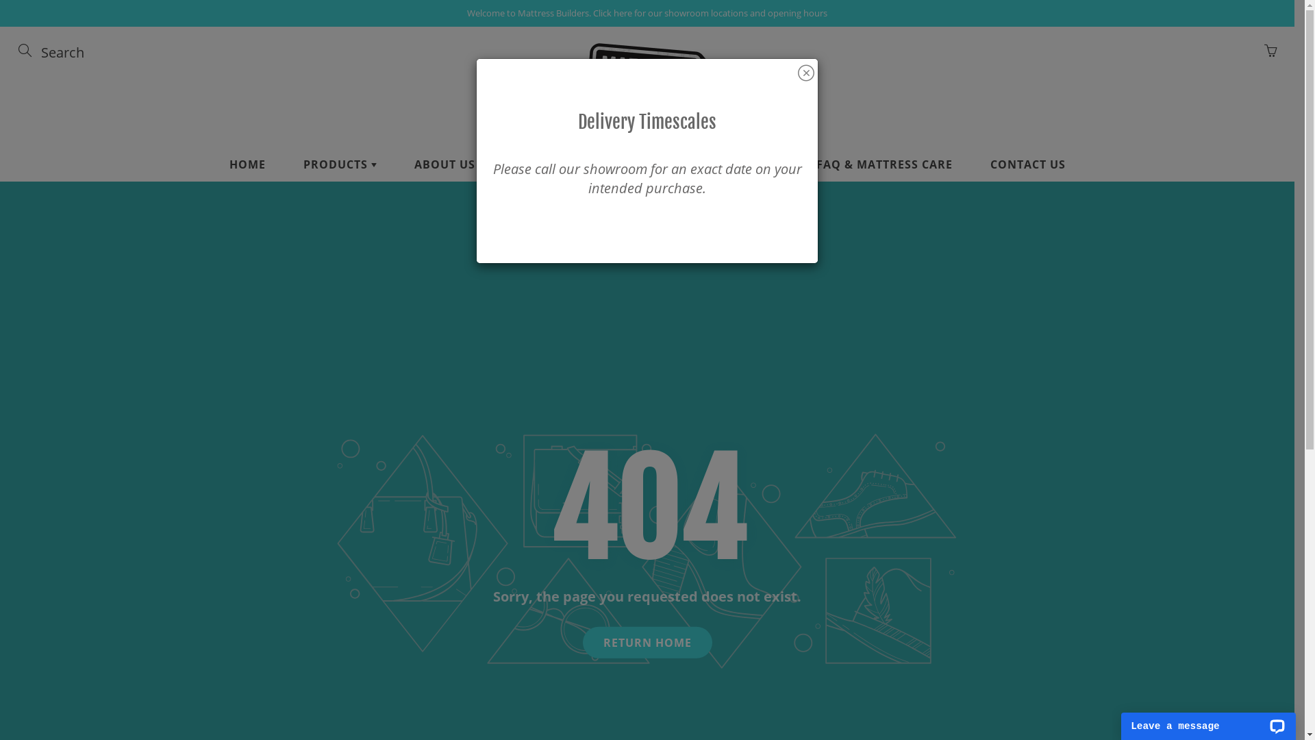 This screenshot has height=740, width=1315. I want to click on FAQ & MATTRESS CARE, so click(884, 164).